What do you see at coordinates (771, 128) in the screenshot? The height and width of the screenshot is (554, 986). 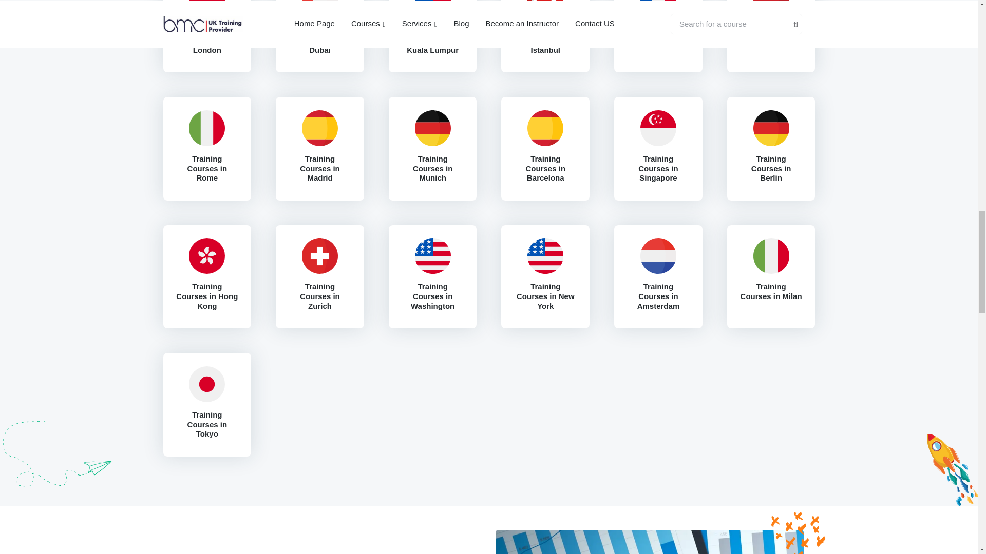 I see `Discover Top training courses in Berlin` at bounding box center [771, 128].